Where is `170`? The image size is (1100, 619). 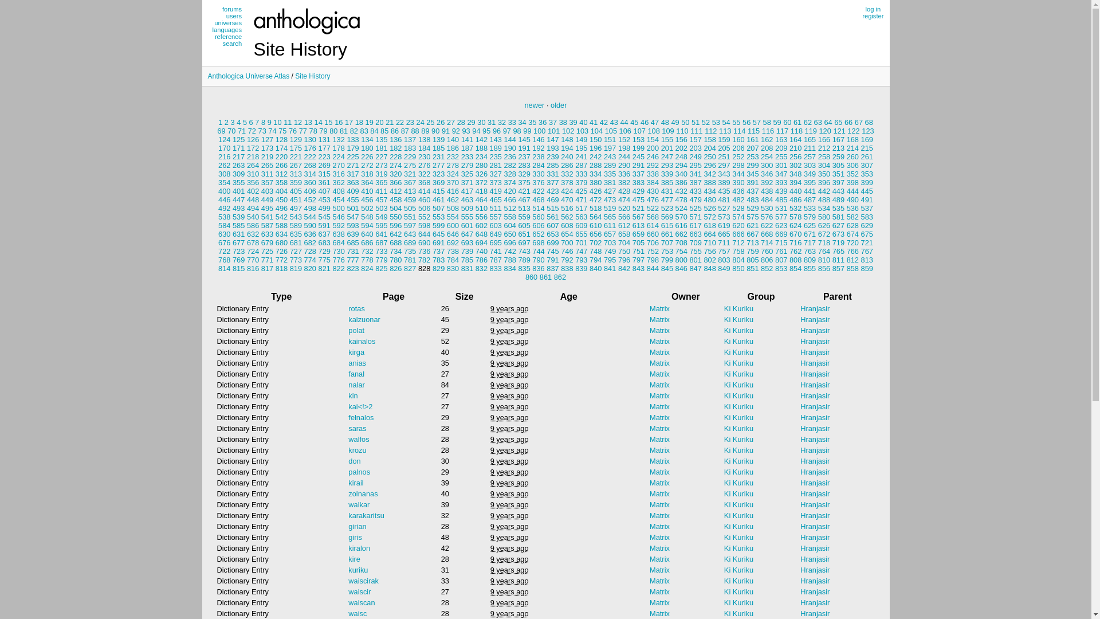 170 is located at coordinates (225, 148).